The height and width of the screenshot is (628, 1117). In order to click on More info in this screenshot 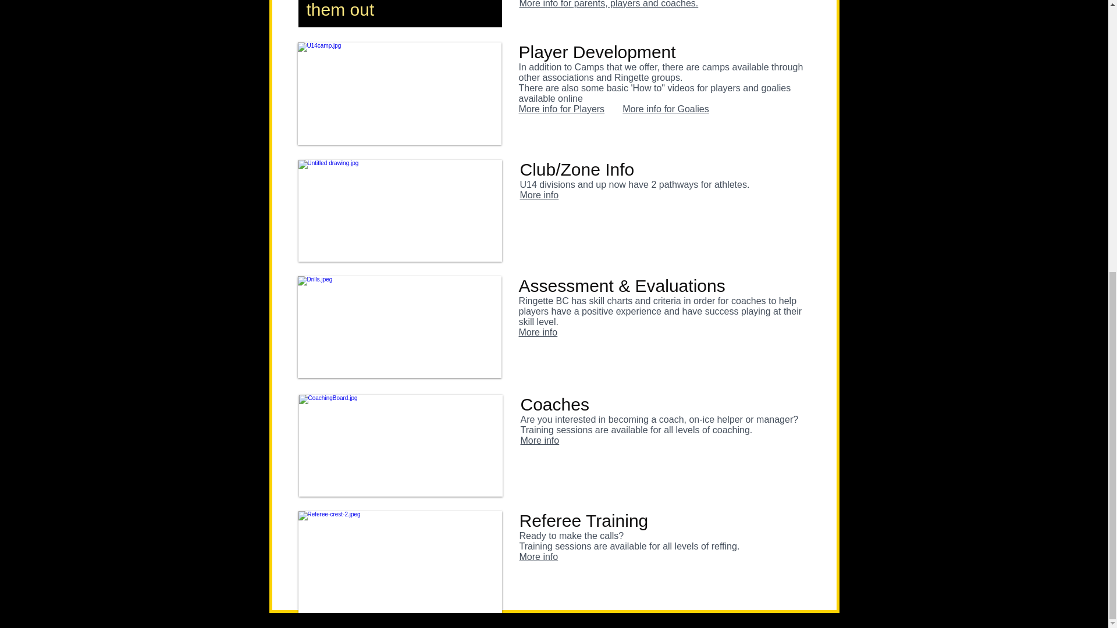, I will do `click(538, 556)`.